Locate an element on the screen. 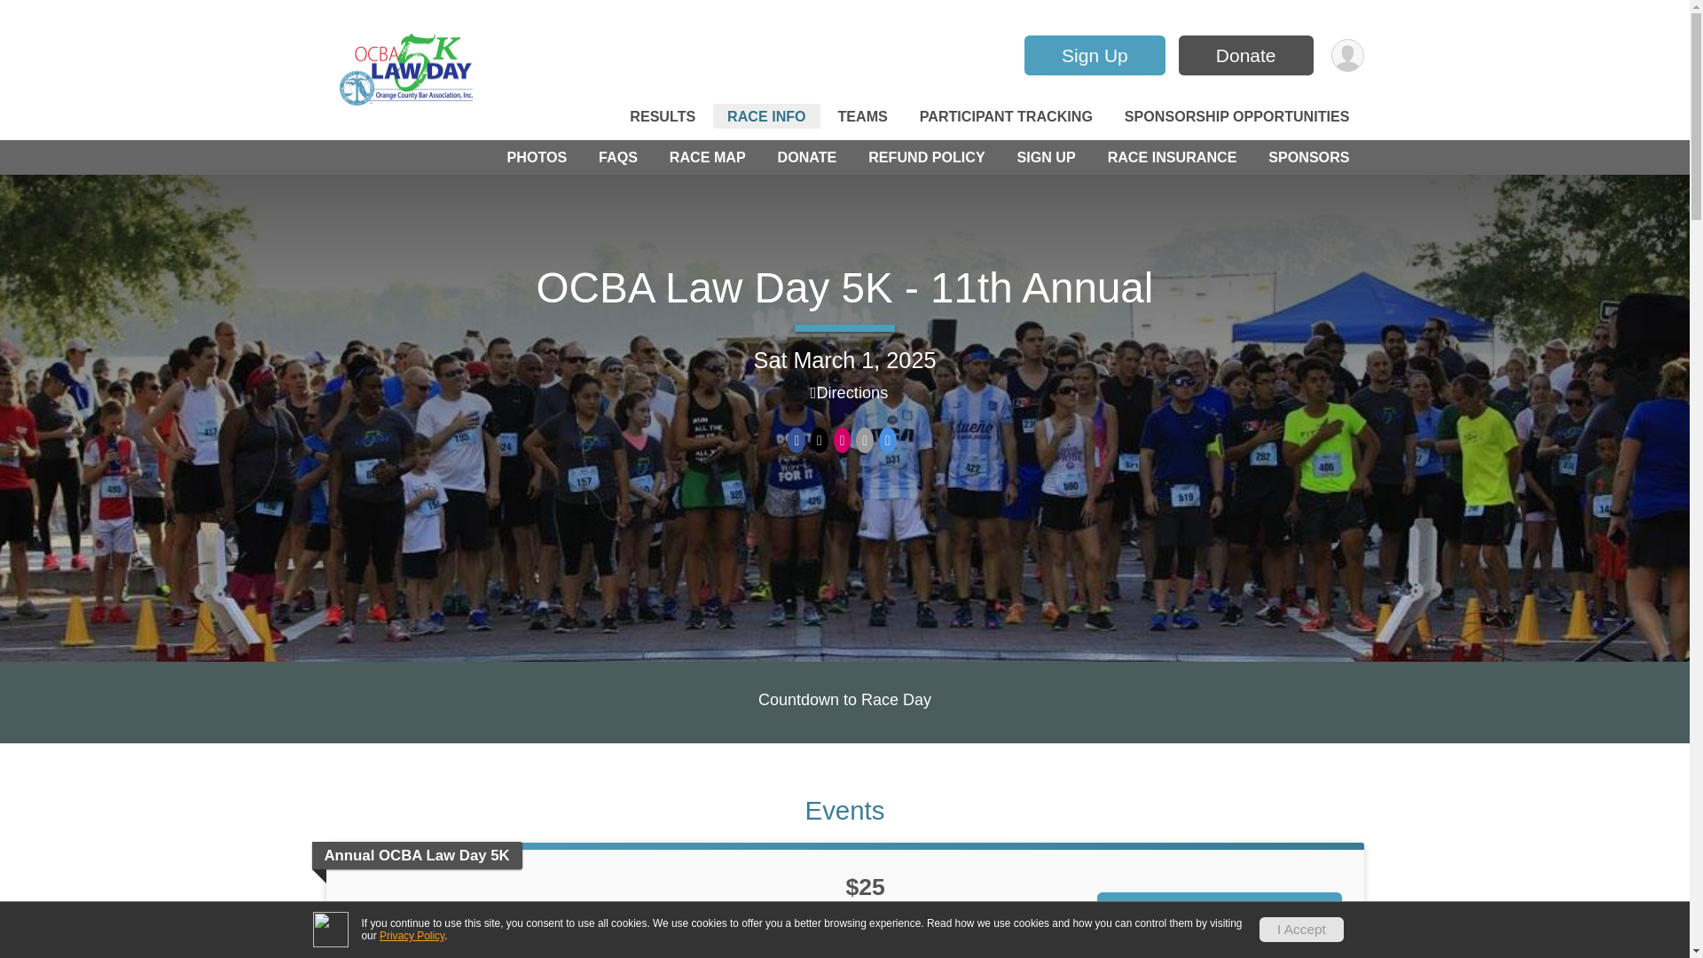 The height and width of the screenshot is (958, 1703). SPONSORSHIP OPPORTUNITIES is located at coordinates (1236, 115).